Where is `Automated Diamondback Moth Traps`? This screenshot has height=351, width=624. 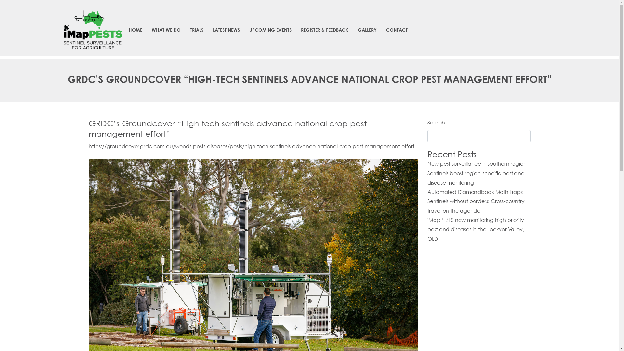
Automated Diamondback Moth Traps is located at coordinates (475, 192).